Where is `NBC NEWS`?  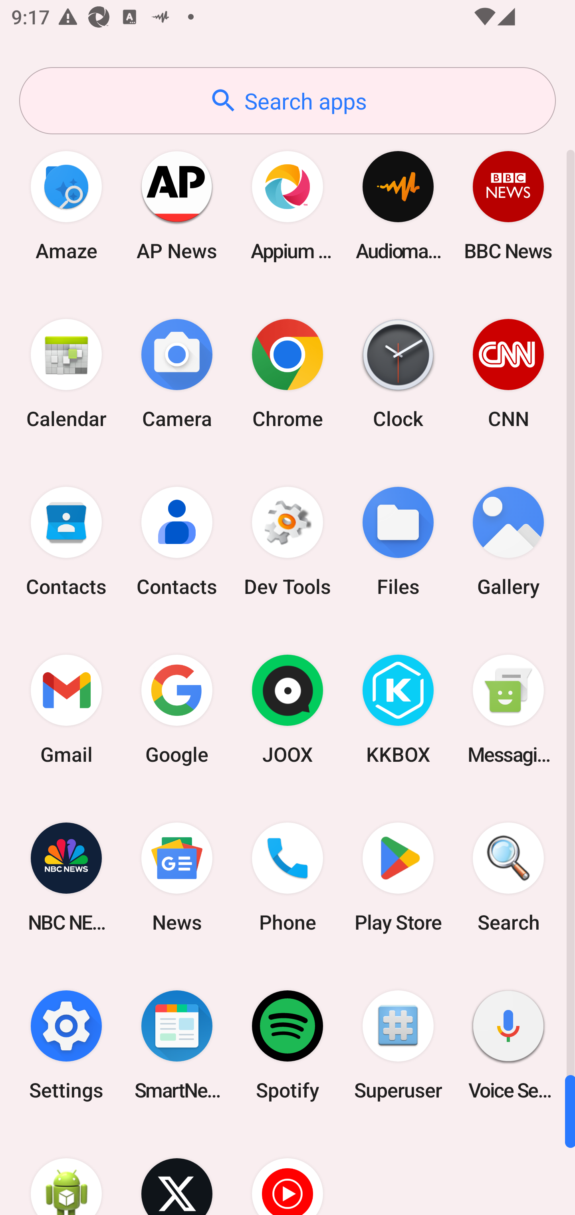
NBC NEWS is located at coordinates (66, 877).